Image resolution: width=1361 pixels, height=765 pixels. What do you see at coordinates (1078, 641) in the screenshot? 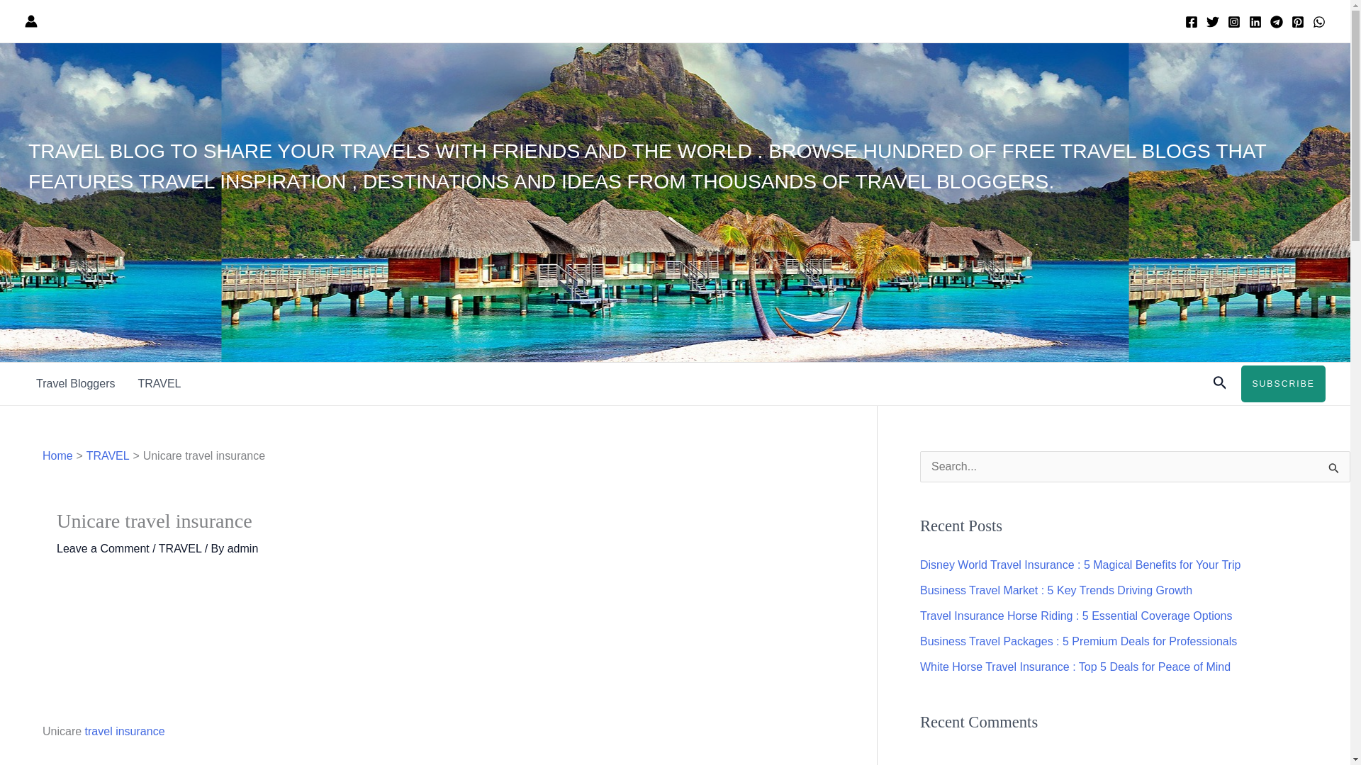
I see `Business Travel Packages : 5 Premium Deals for Professionals` at bounding box center [1078, 641].